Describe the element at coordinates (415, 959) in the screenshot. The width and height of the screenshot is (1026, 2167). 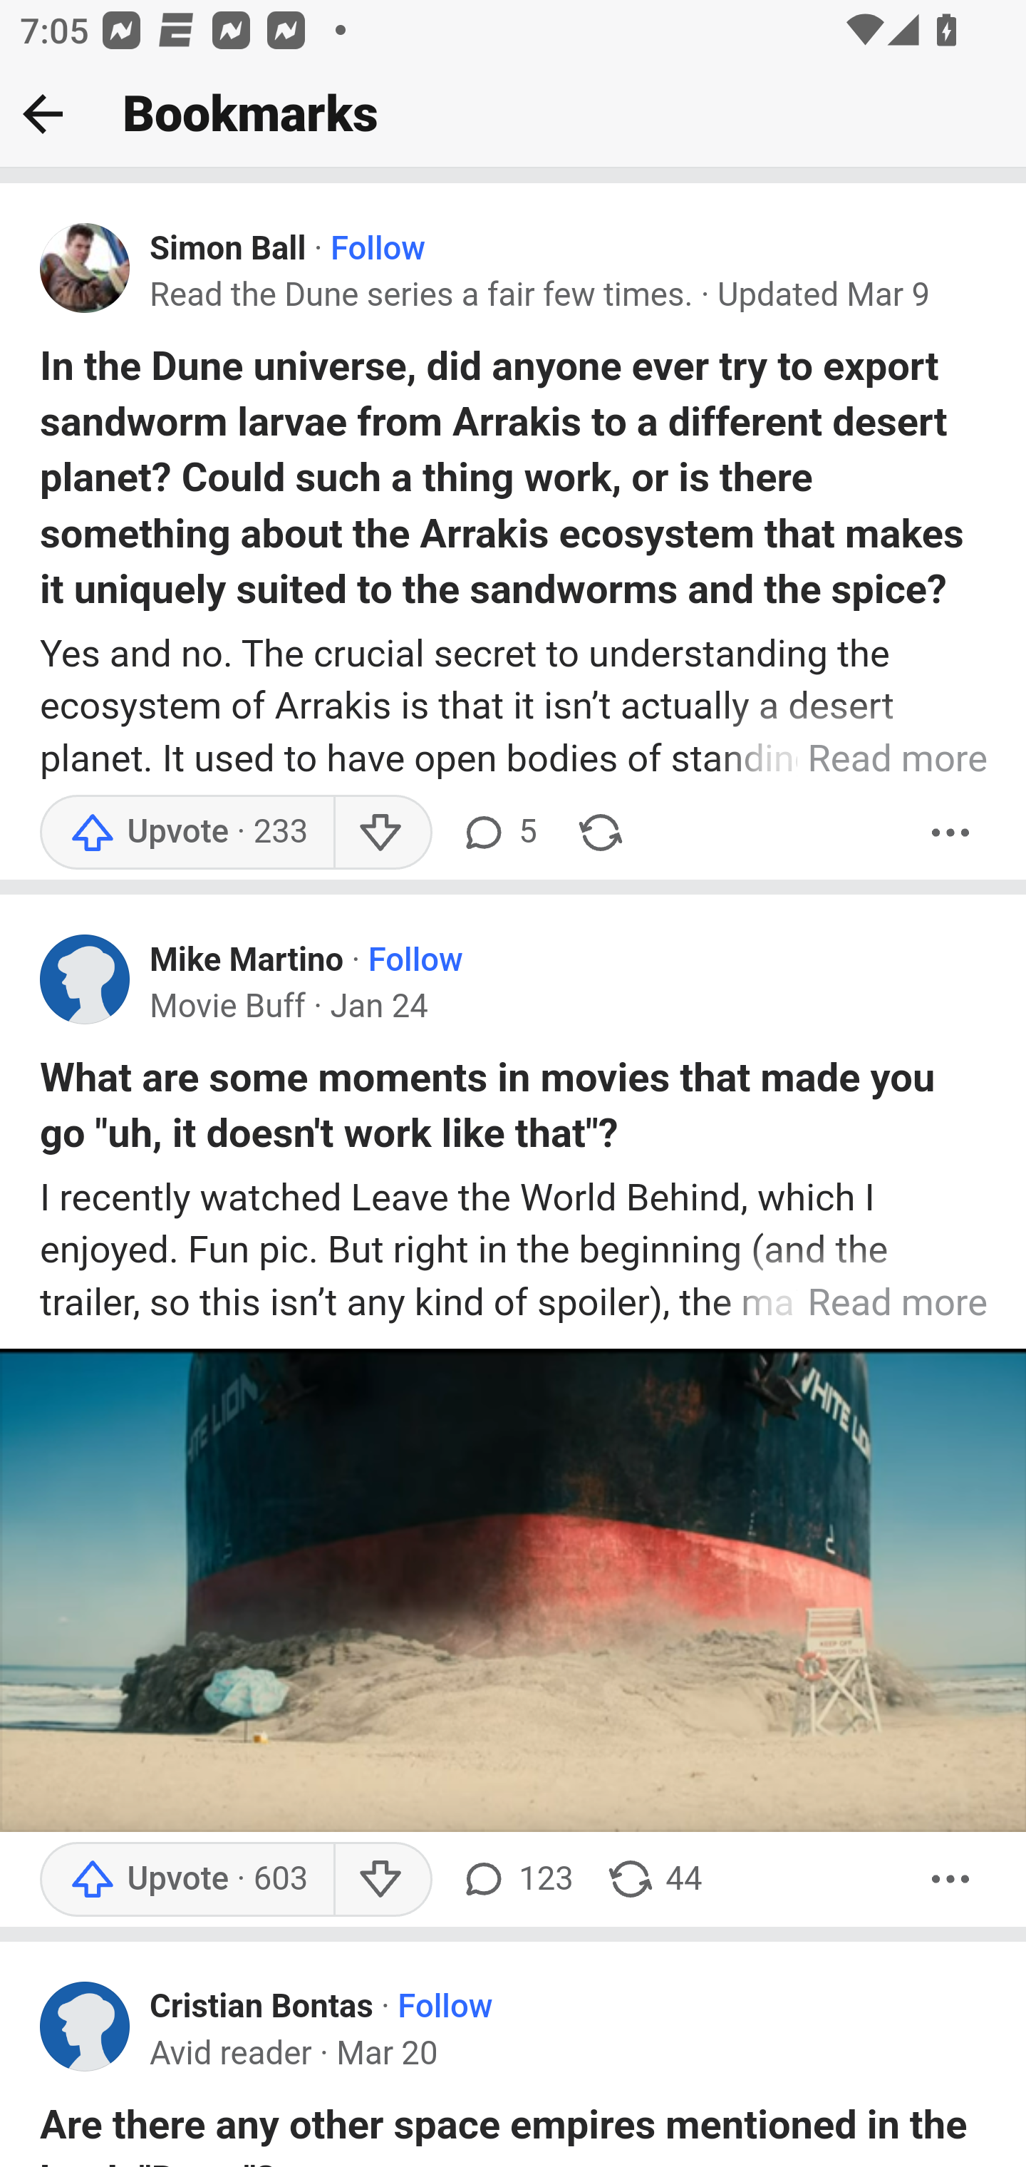
I see `Follow` at that location.